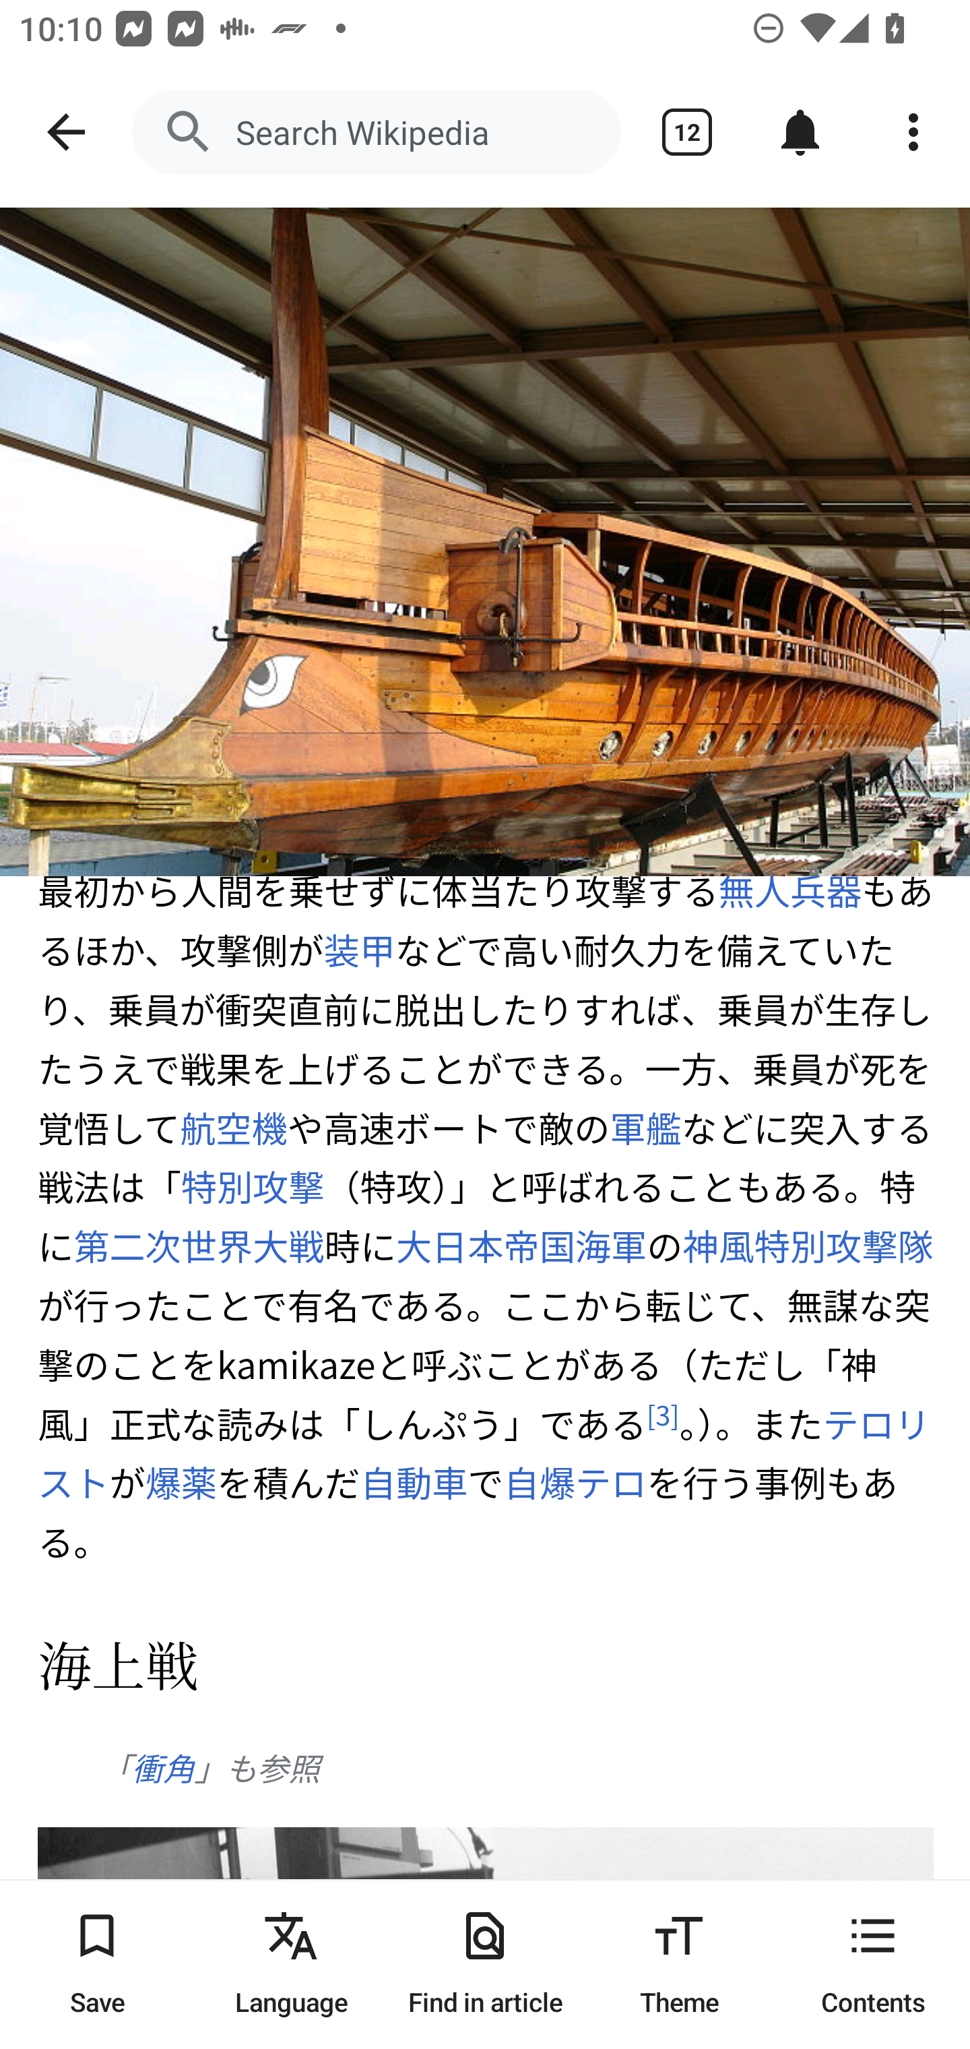  Describe the element at coordinates (376, 132) in the screenshot. I see `Search Wikipedia` at that location.